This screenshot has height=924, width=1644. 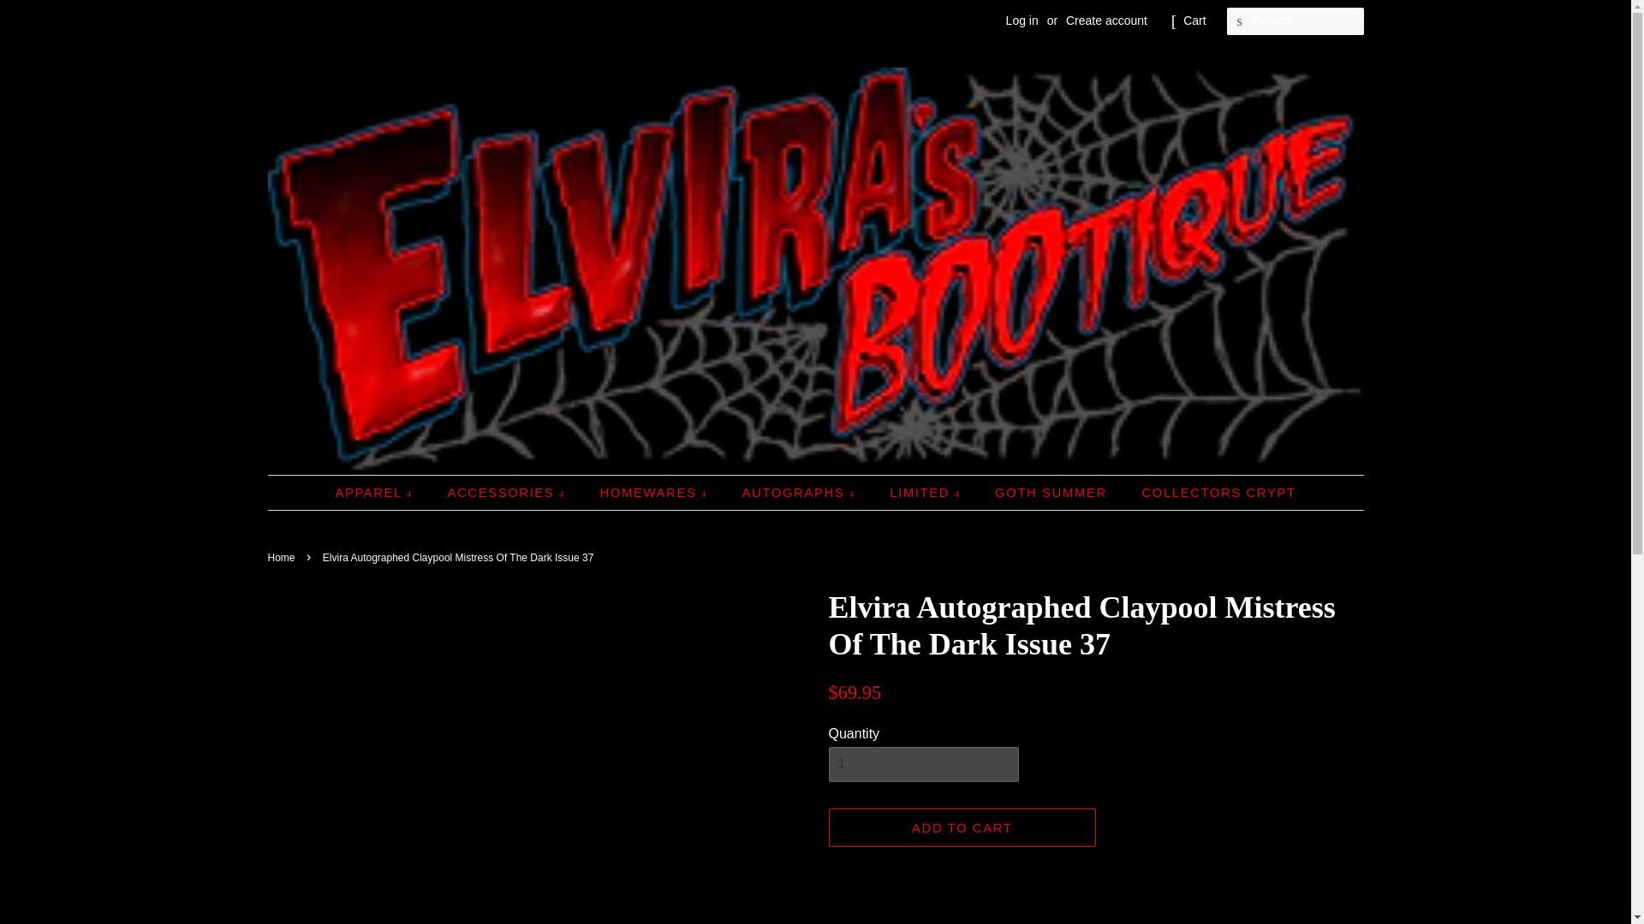 What do you see at coordinates (1240, 21) in the screenshot?
I see `SEARCH` at bounding box center [1240, 21].